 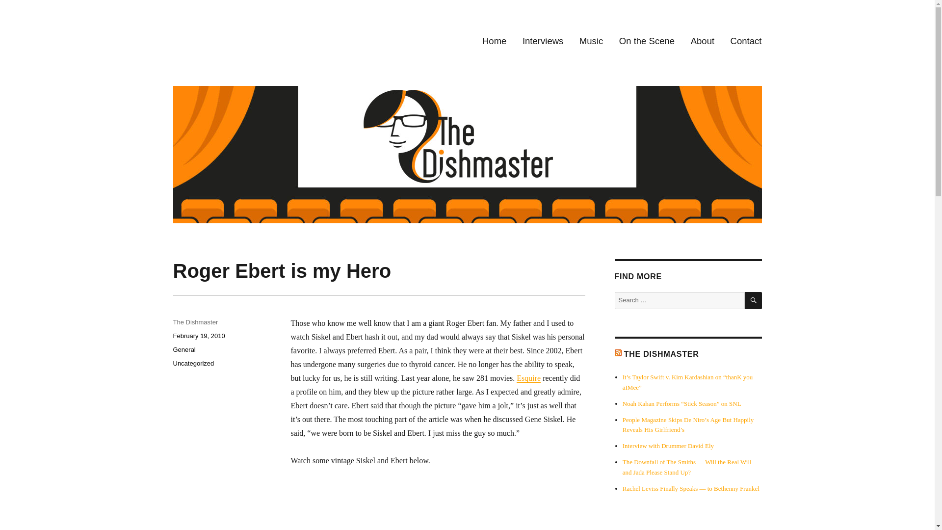 What do you see at coordinates (528, 378) in the screenshot?
I see `Esquire` at bounding box center [528, 378].